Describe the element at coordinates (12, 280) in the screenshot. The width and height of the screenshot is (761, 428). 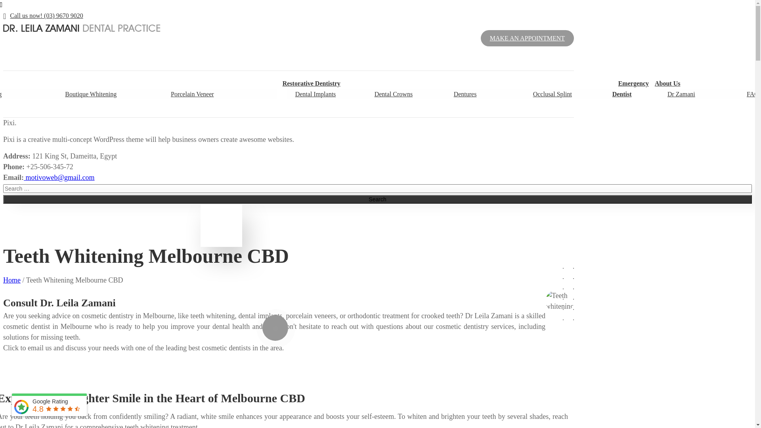
I see `Home` at that location.